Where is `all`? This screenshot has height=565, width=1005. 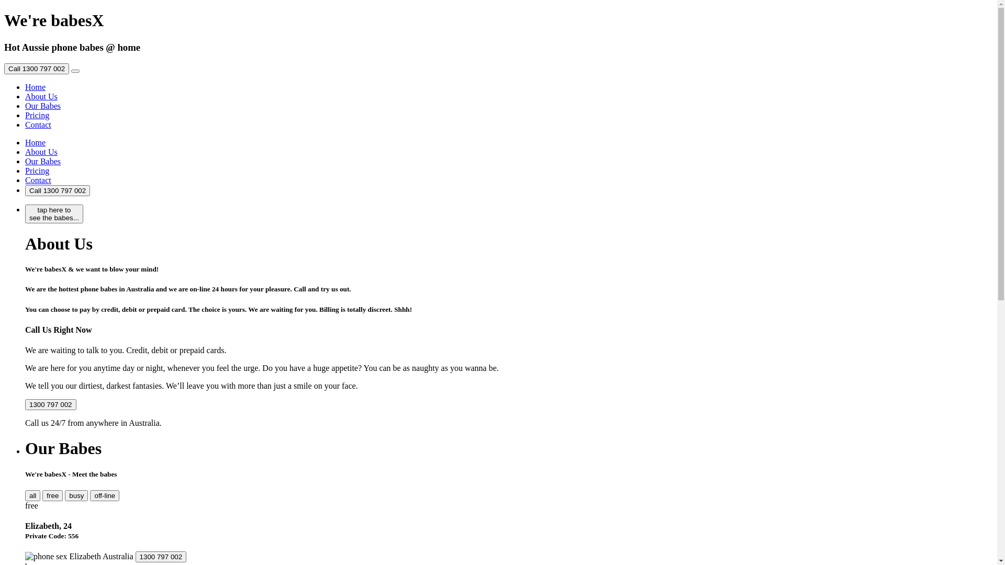 all is located at coordinates (32, 496).